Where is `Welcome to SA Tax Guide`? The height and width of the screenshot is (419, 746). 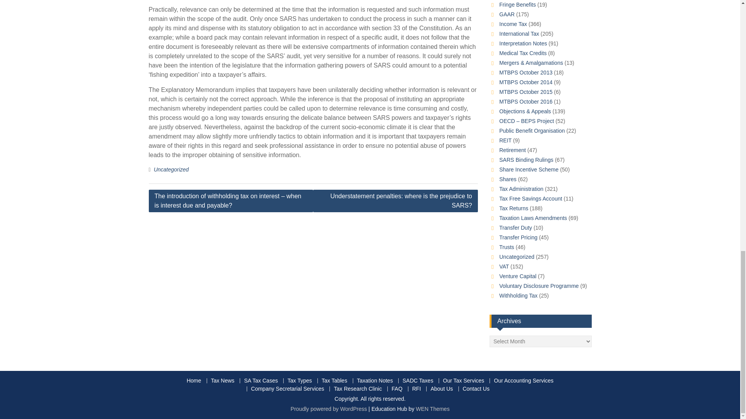
Welcome to SA Tax Guide is located at coordinates (193, 381).